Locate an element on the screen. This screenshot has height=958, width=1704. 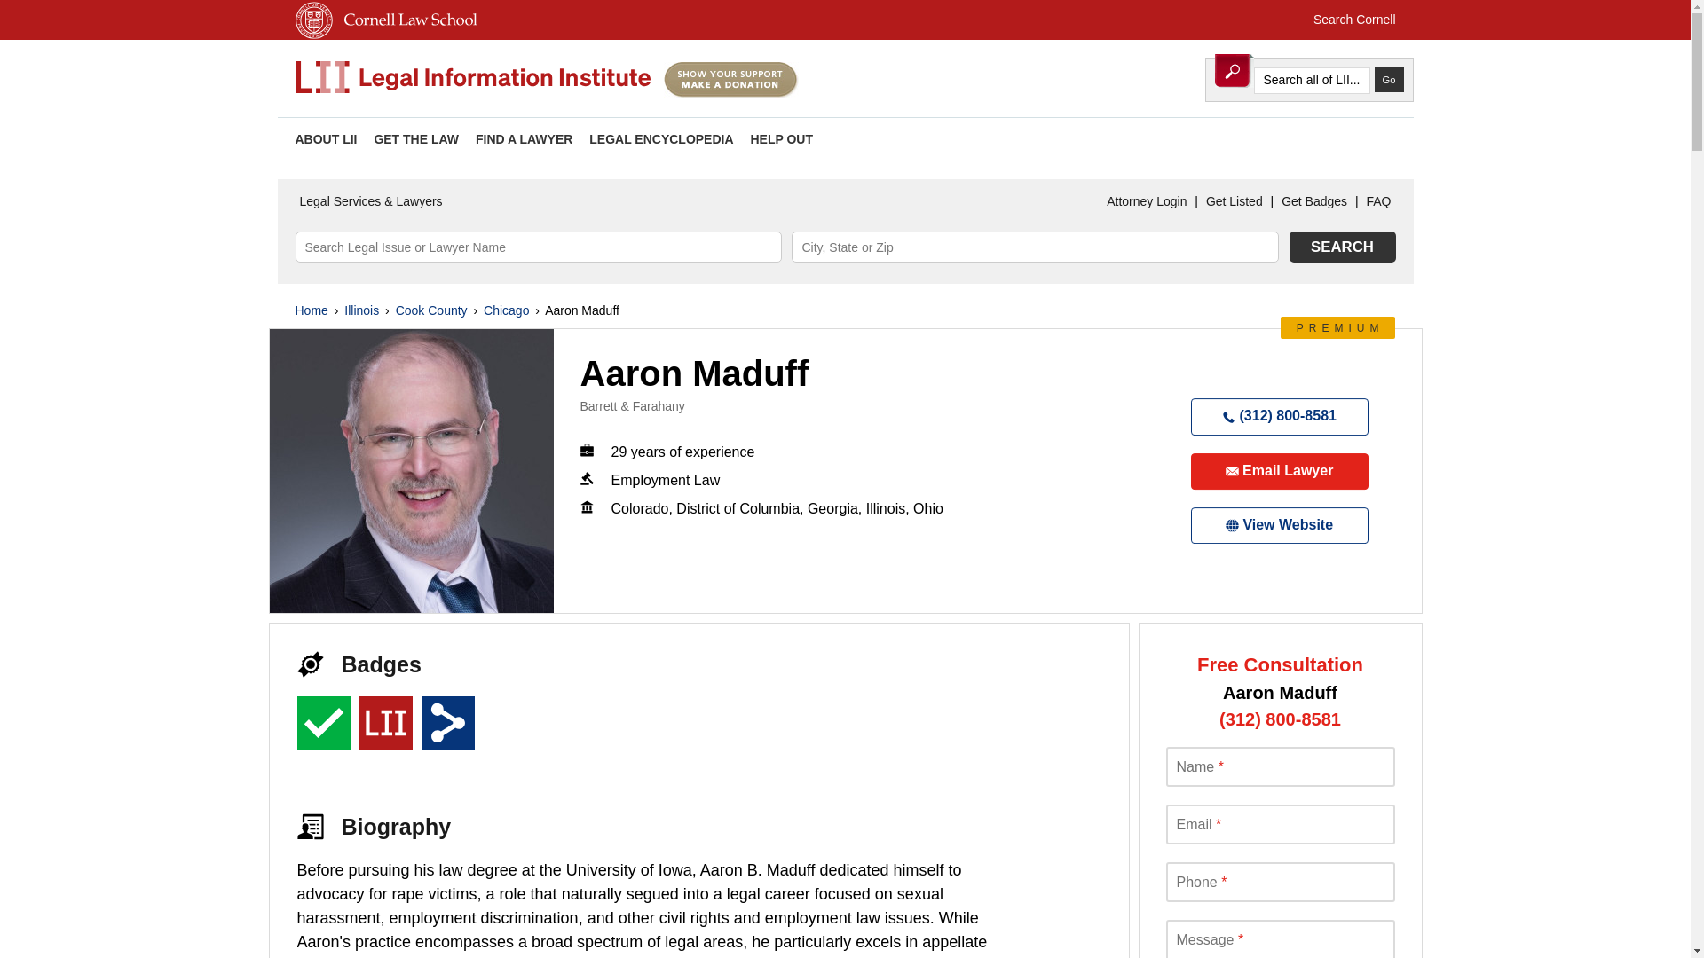
Cornell University is located at coordinates (313, 35).